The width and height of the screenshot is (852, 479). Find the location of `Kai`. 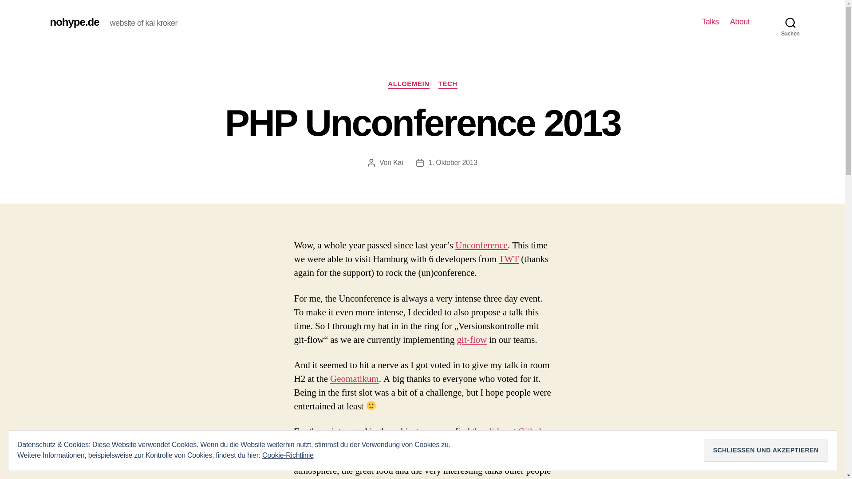

Kai is located at coordinates (398, 162).